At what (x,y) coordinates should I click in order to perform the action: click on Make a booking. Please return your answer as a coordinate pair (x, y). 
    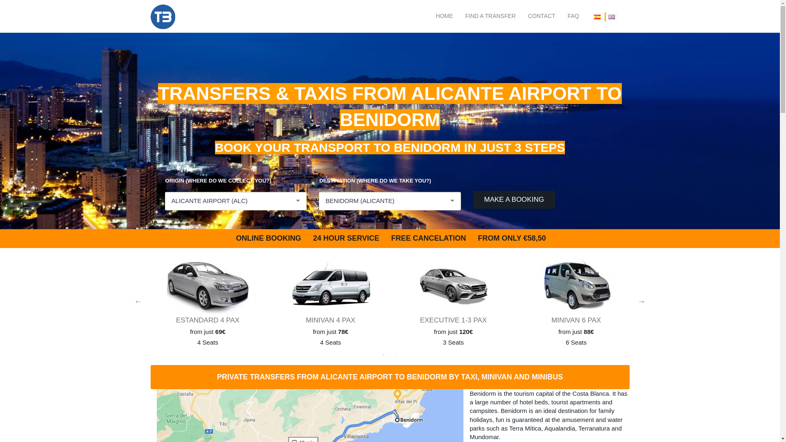
    Looking at the image, I should click on (514, 199).